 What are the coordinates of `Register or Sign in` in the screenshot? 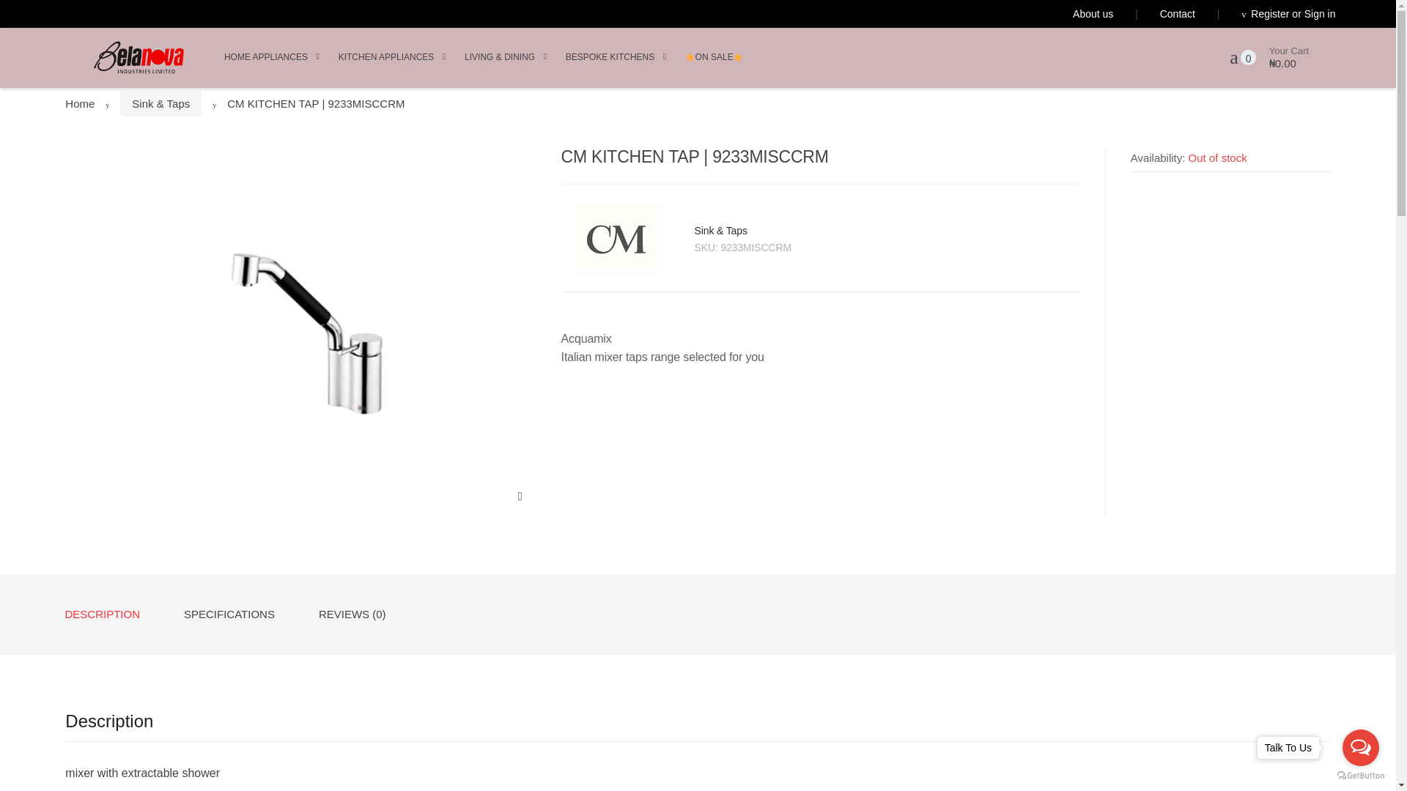 It's located at (1265, 13).